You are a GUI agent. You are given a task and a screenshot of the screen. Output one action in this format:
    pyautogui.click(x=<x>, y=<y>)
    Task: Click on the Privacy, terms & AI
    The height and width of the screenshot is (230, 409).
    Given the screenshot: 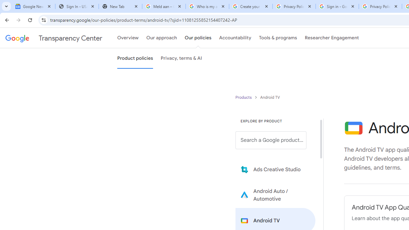 What is the action you would take?
    pyautogui.click(x=181, y=58)
    